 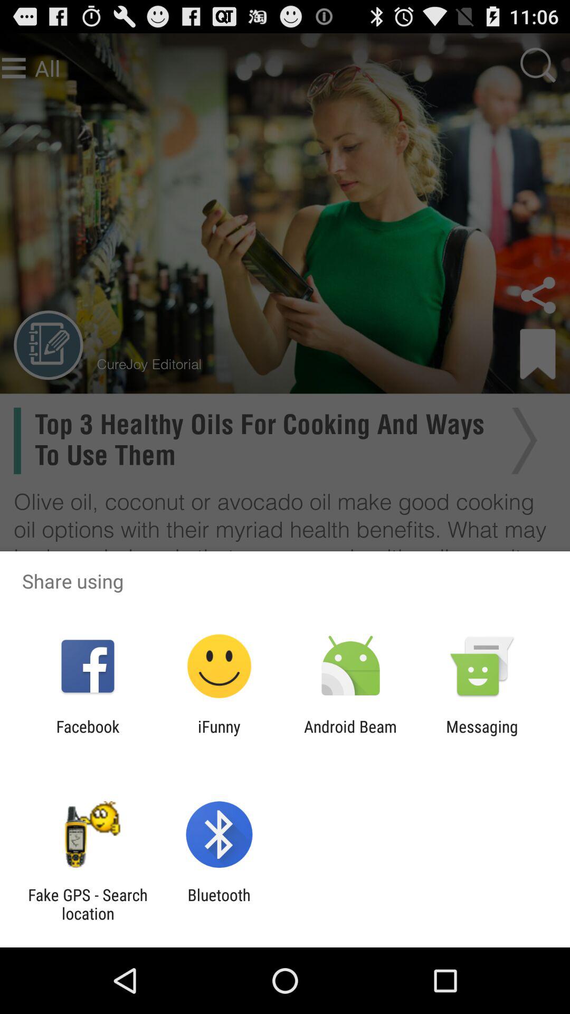 What do you see at coordinates (218, 904) in the screenshot?
I see `tap item to the right of fake gps search item` at bounding box center [218, 904].